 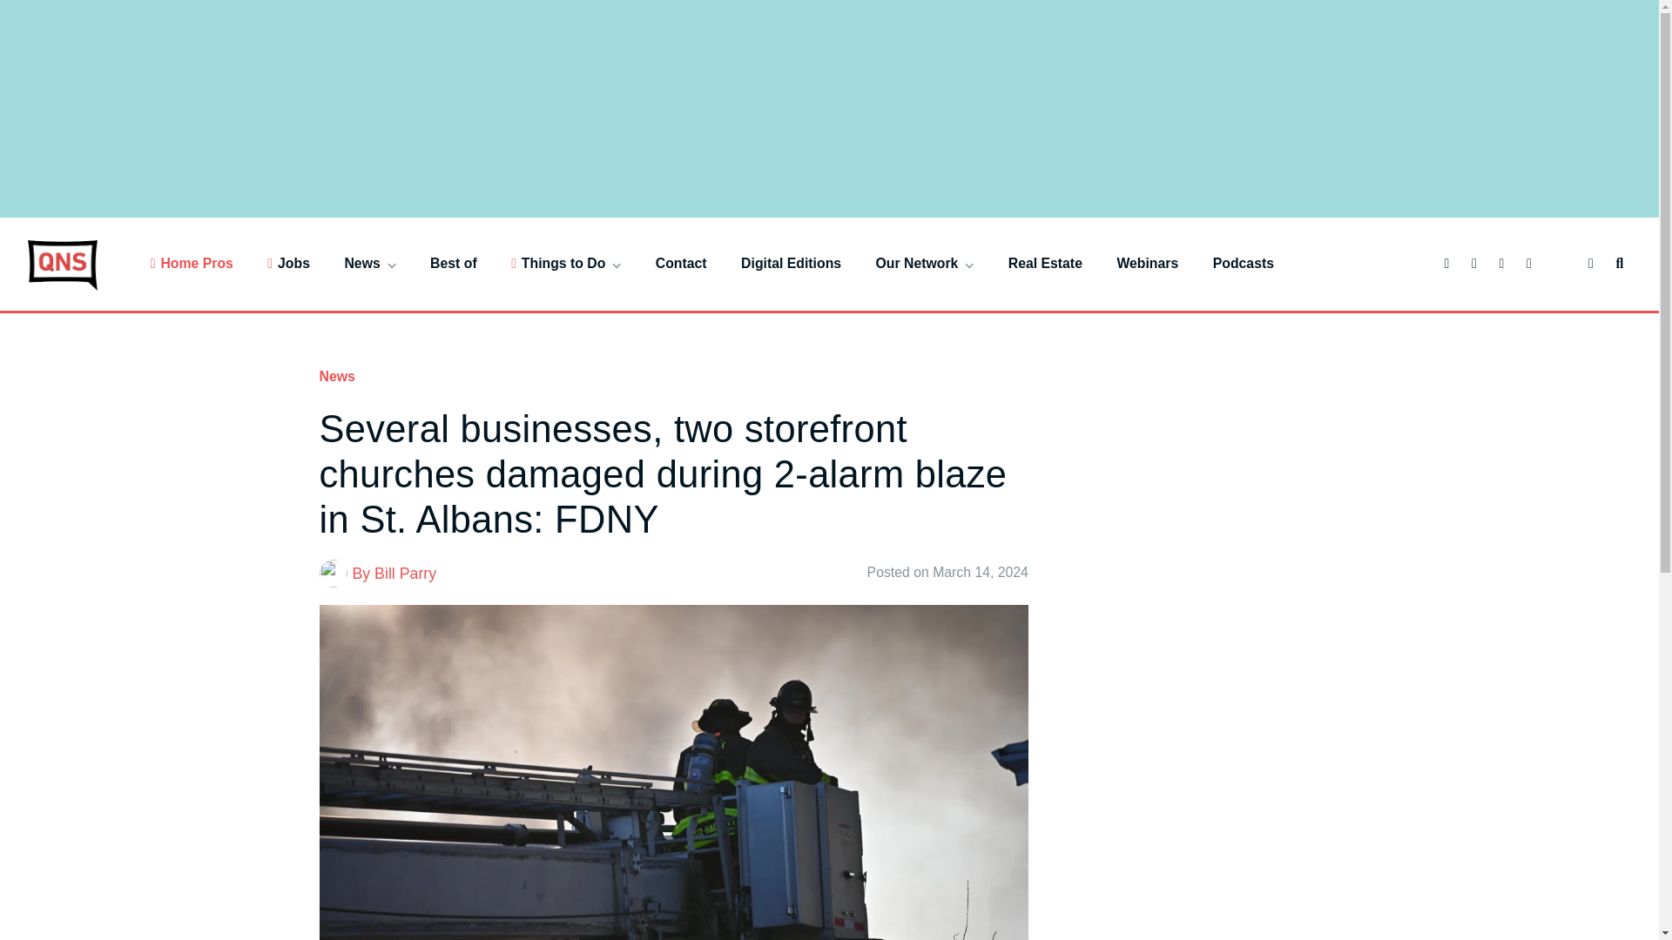 I want to click on Digital Editions, so click(x=791, y=263).